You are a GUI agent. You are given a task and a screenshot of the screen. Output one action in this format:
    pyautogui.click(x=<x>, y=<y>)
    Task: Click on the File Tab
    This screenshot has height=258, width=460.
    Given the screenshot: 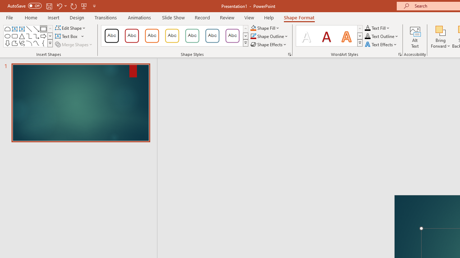 What is the action you would take?
    pyautogui.click(x=9, y=17)
    